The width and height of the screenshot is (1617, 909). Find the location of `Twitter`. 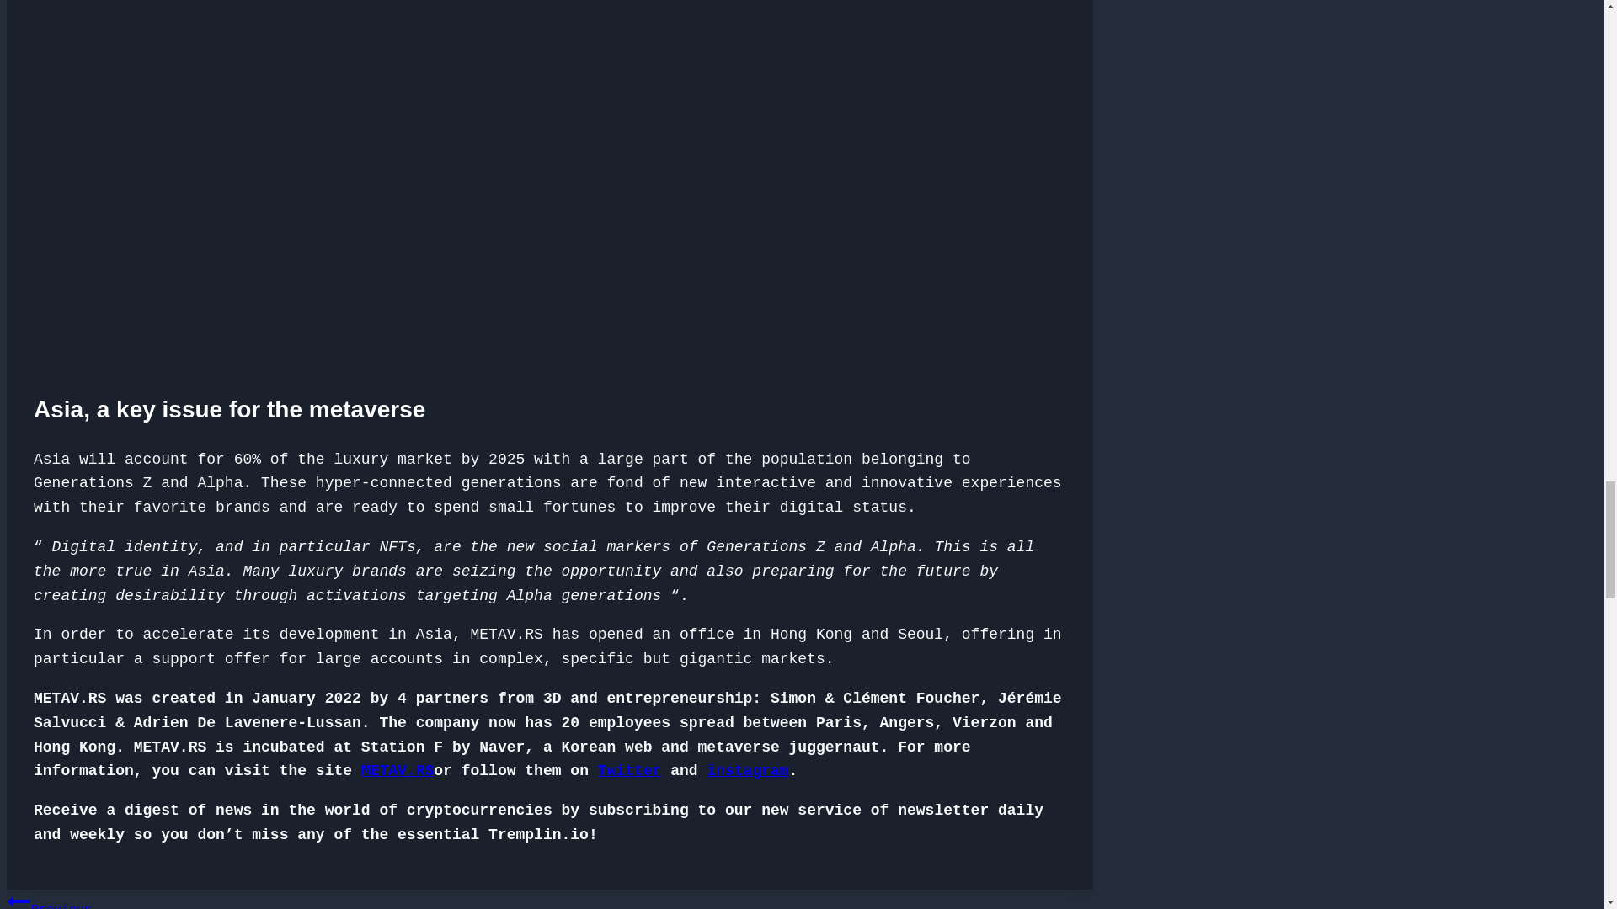

Twitter is located at coordinates (630, 771).